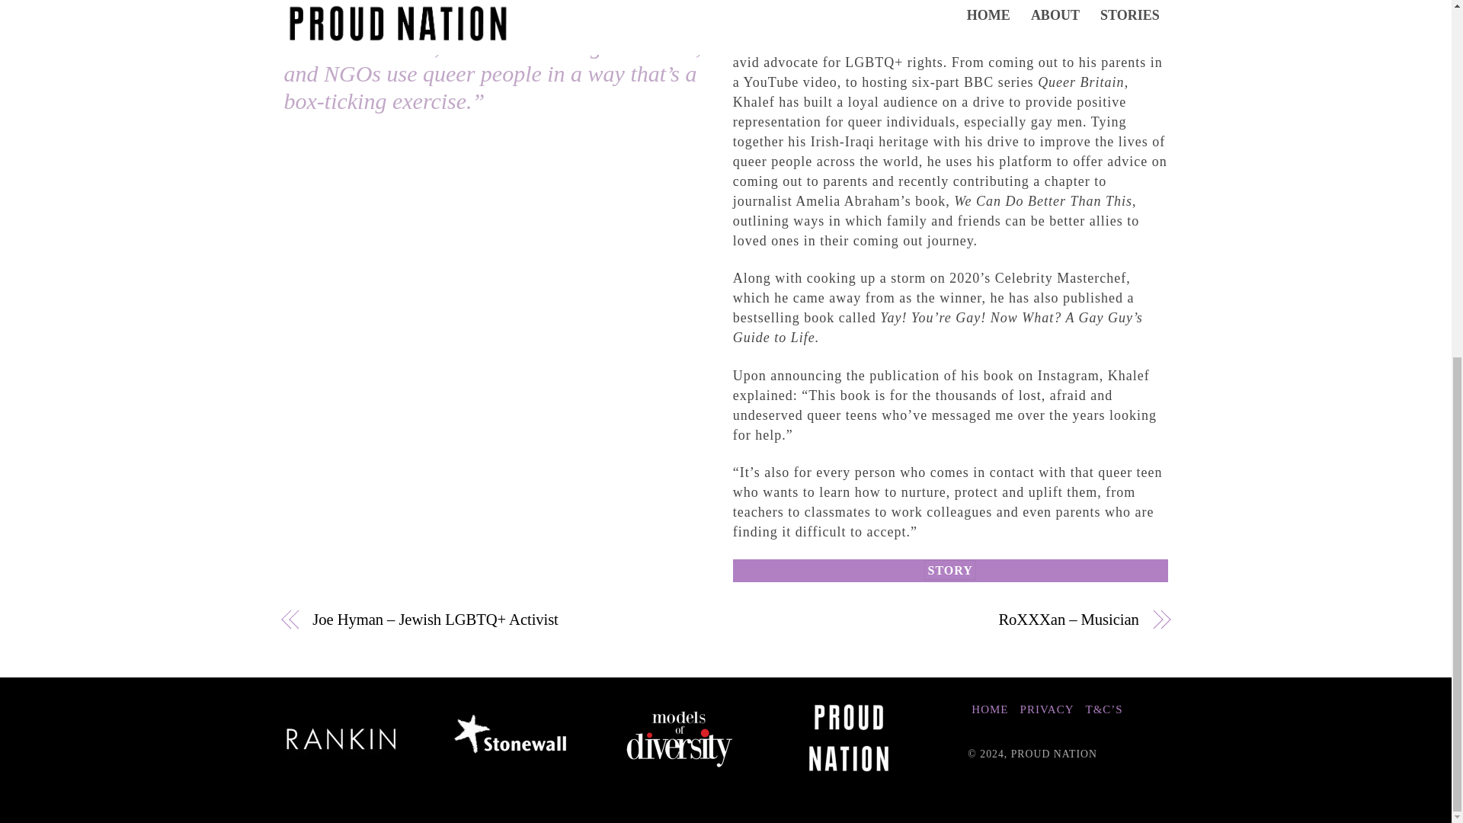 Image resolution: width=1463 pixels, height=823 pixels. Describe the element at coordinates (989, 709) in the screenshot. I see `HOME` at that location.